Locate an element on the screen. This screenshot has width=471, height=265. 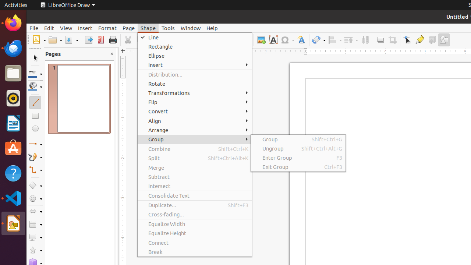
Helplines While Moving is located at coordinates (234, 40).